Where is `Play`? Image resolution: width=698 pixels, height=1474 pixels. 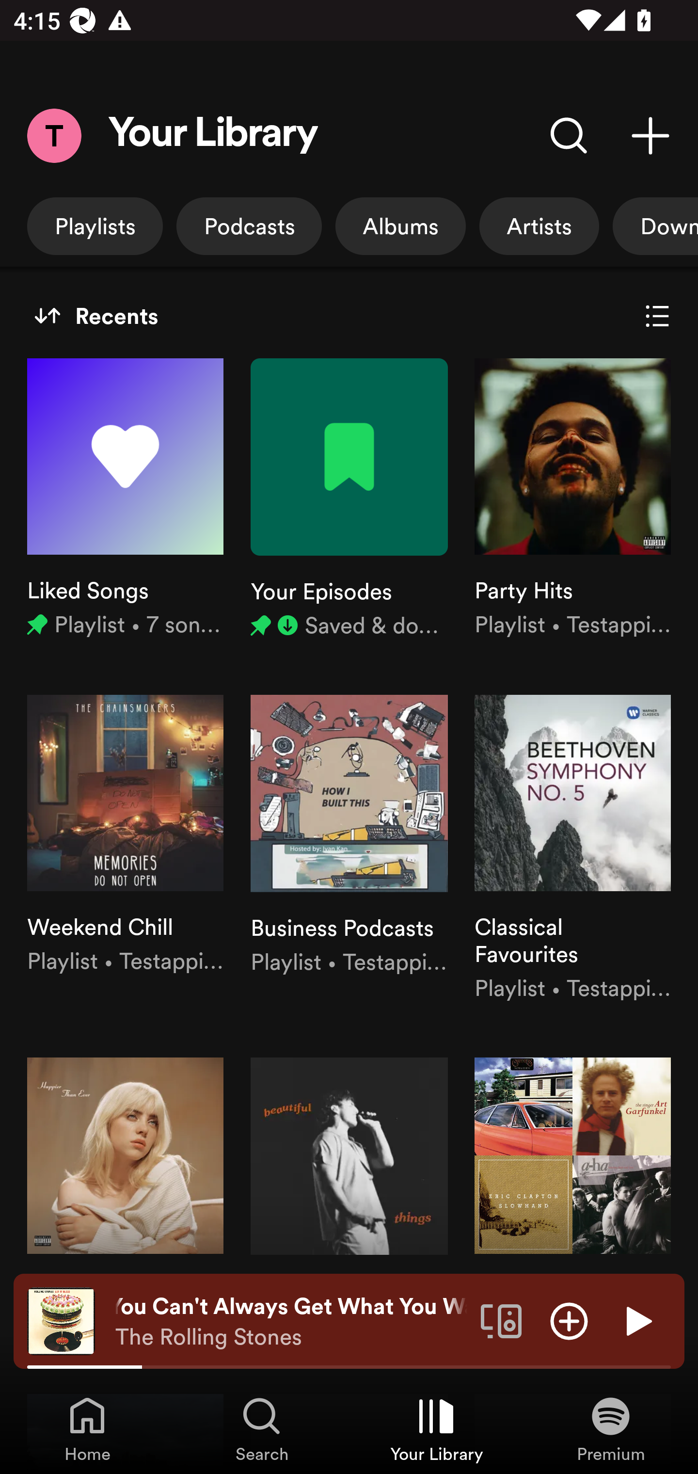 Play is located at coordinates (637, 1320).